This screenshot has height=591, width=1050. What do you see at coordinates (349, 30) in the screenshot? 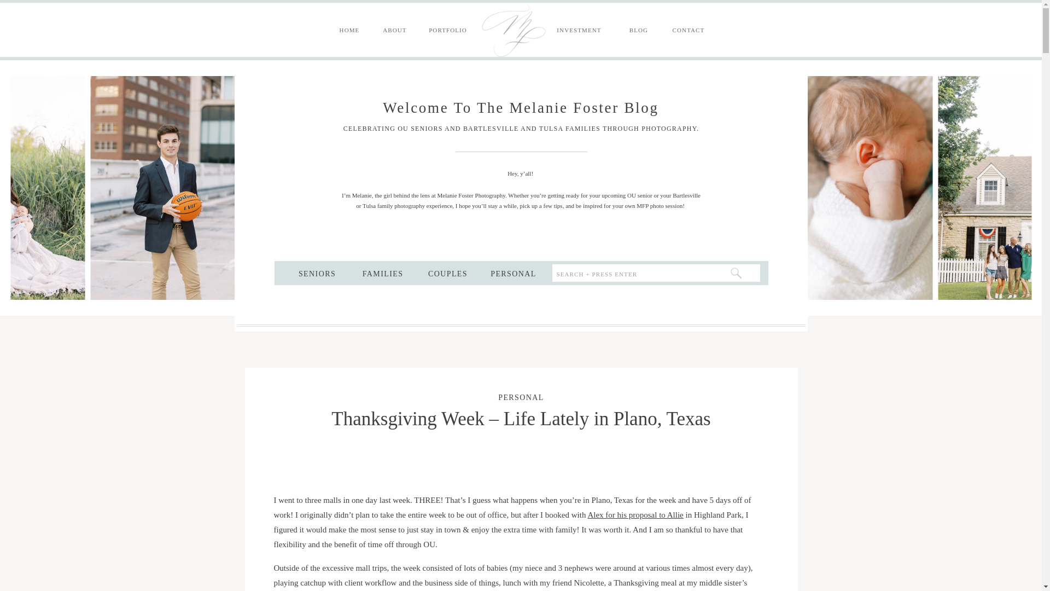
I see `HOME` at bounding box center [349, 30].